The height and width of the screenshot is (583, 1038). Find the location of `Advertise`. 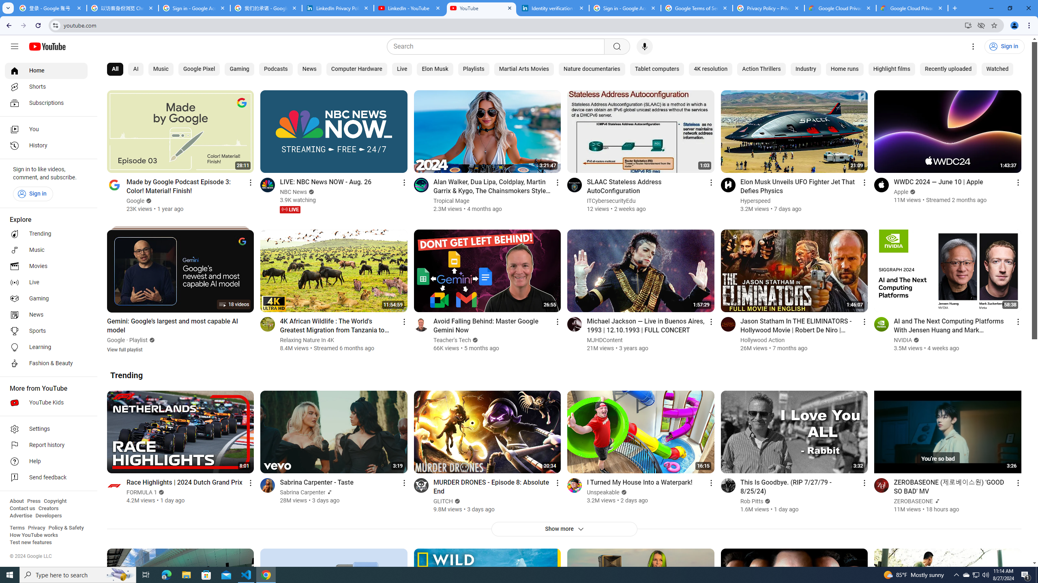

Advertise is located at coordinates (21, 516).